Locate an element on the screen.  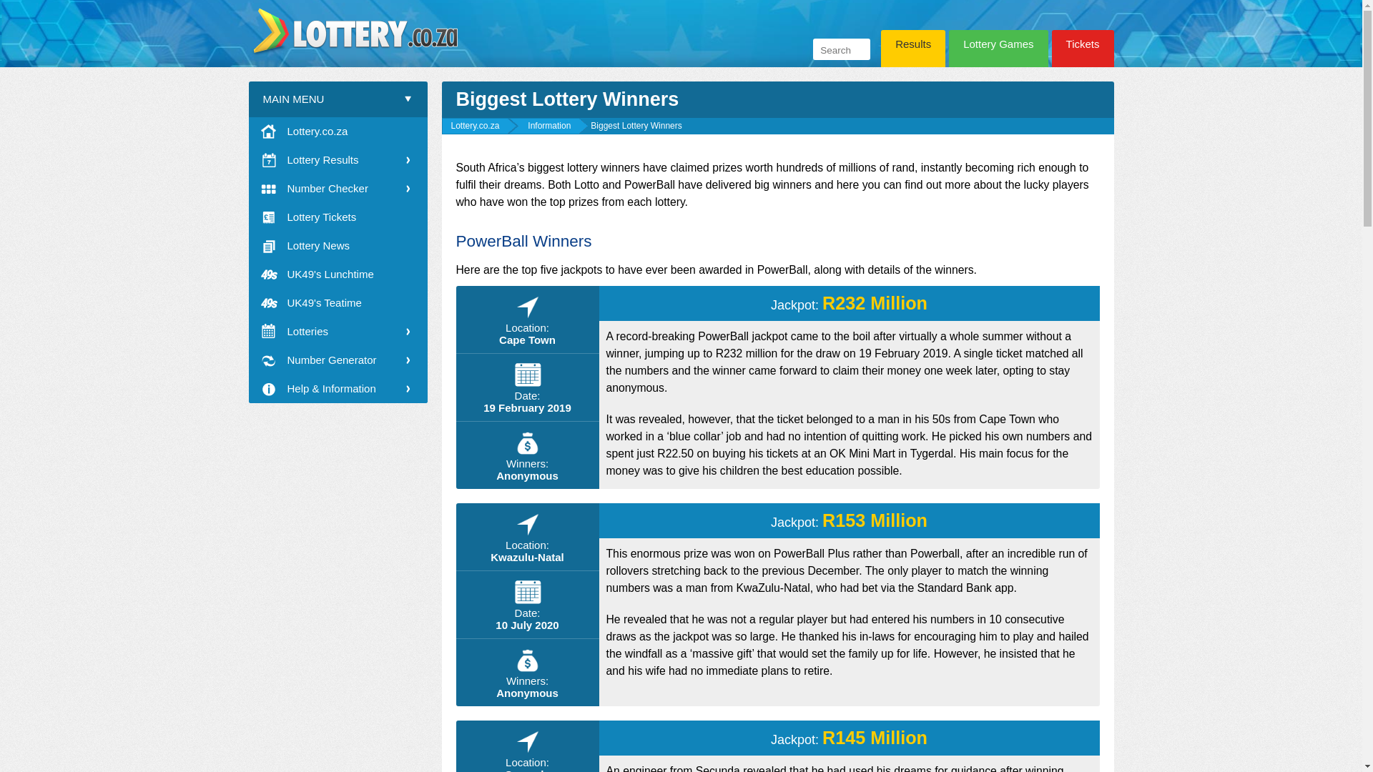
Play Online is located at coordinates (1083, 51).